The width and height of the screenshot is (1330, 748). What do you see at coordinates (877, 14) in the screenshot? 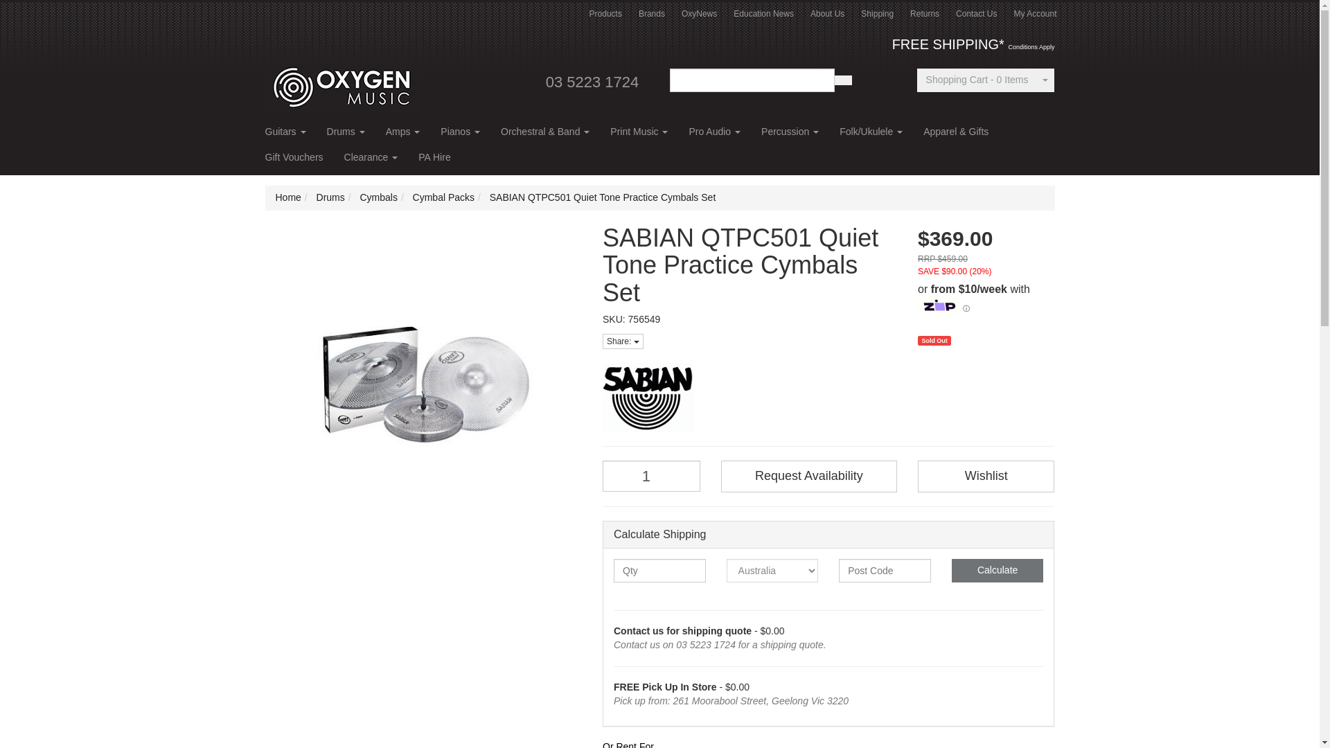
I see `Shipping` at bounding box center [877, 14].